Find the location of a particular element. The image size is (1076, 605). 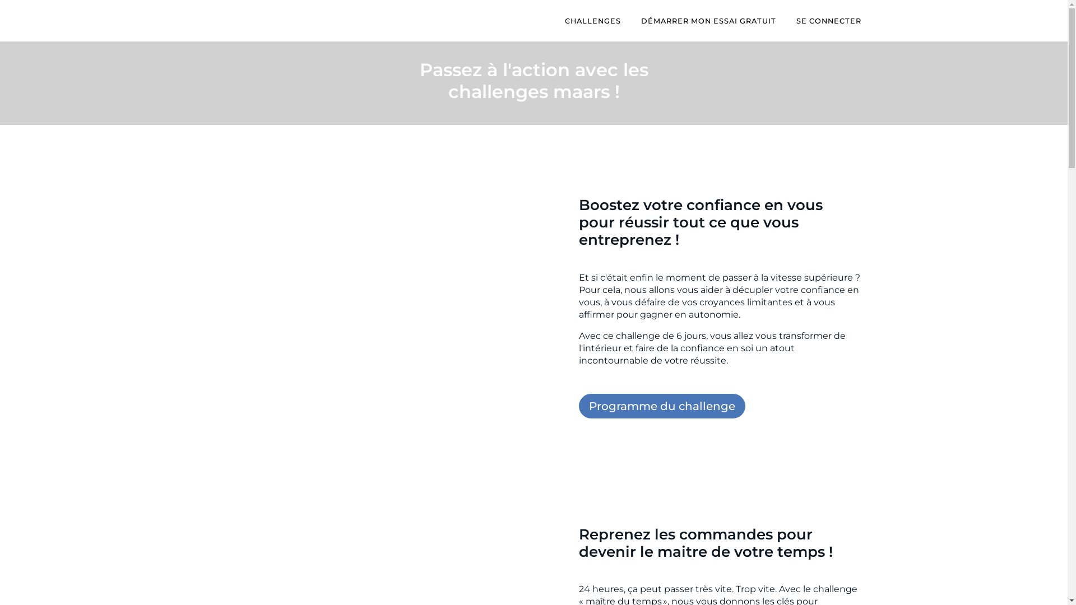

SE CONNECTER is located at coordinates (828, 21).